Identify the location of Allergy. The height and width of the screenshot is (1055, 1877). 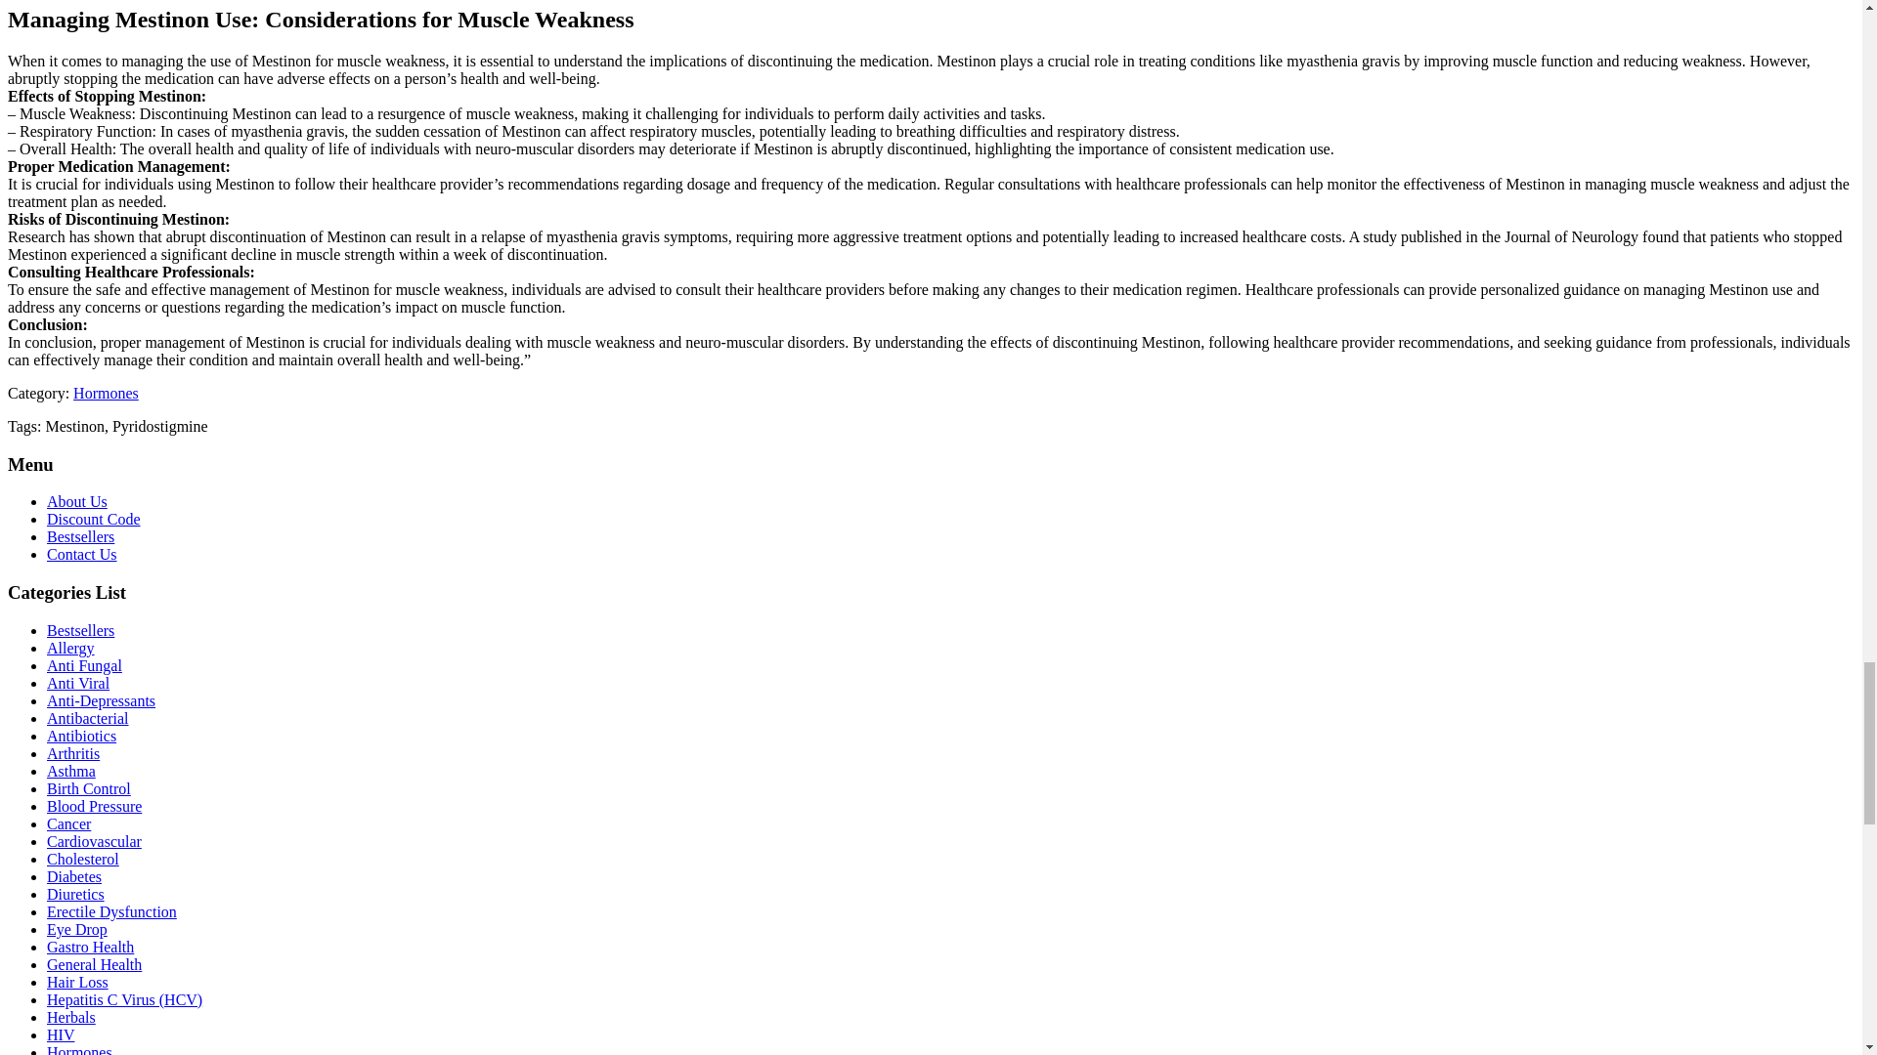
(70, 647).